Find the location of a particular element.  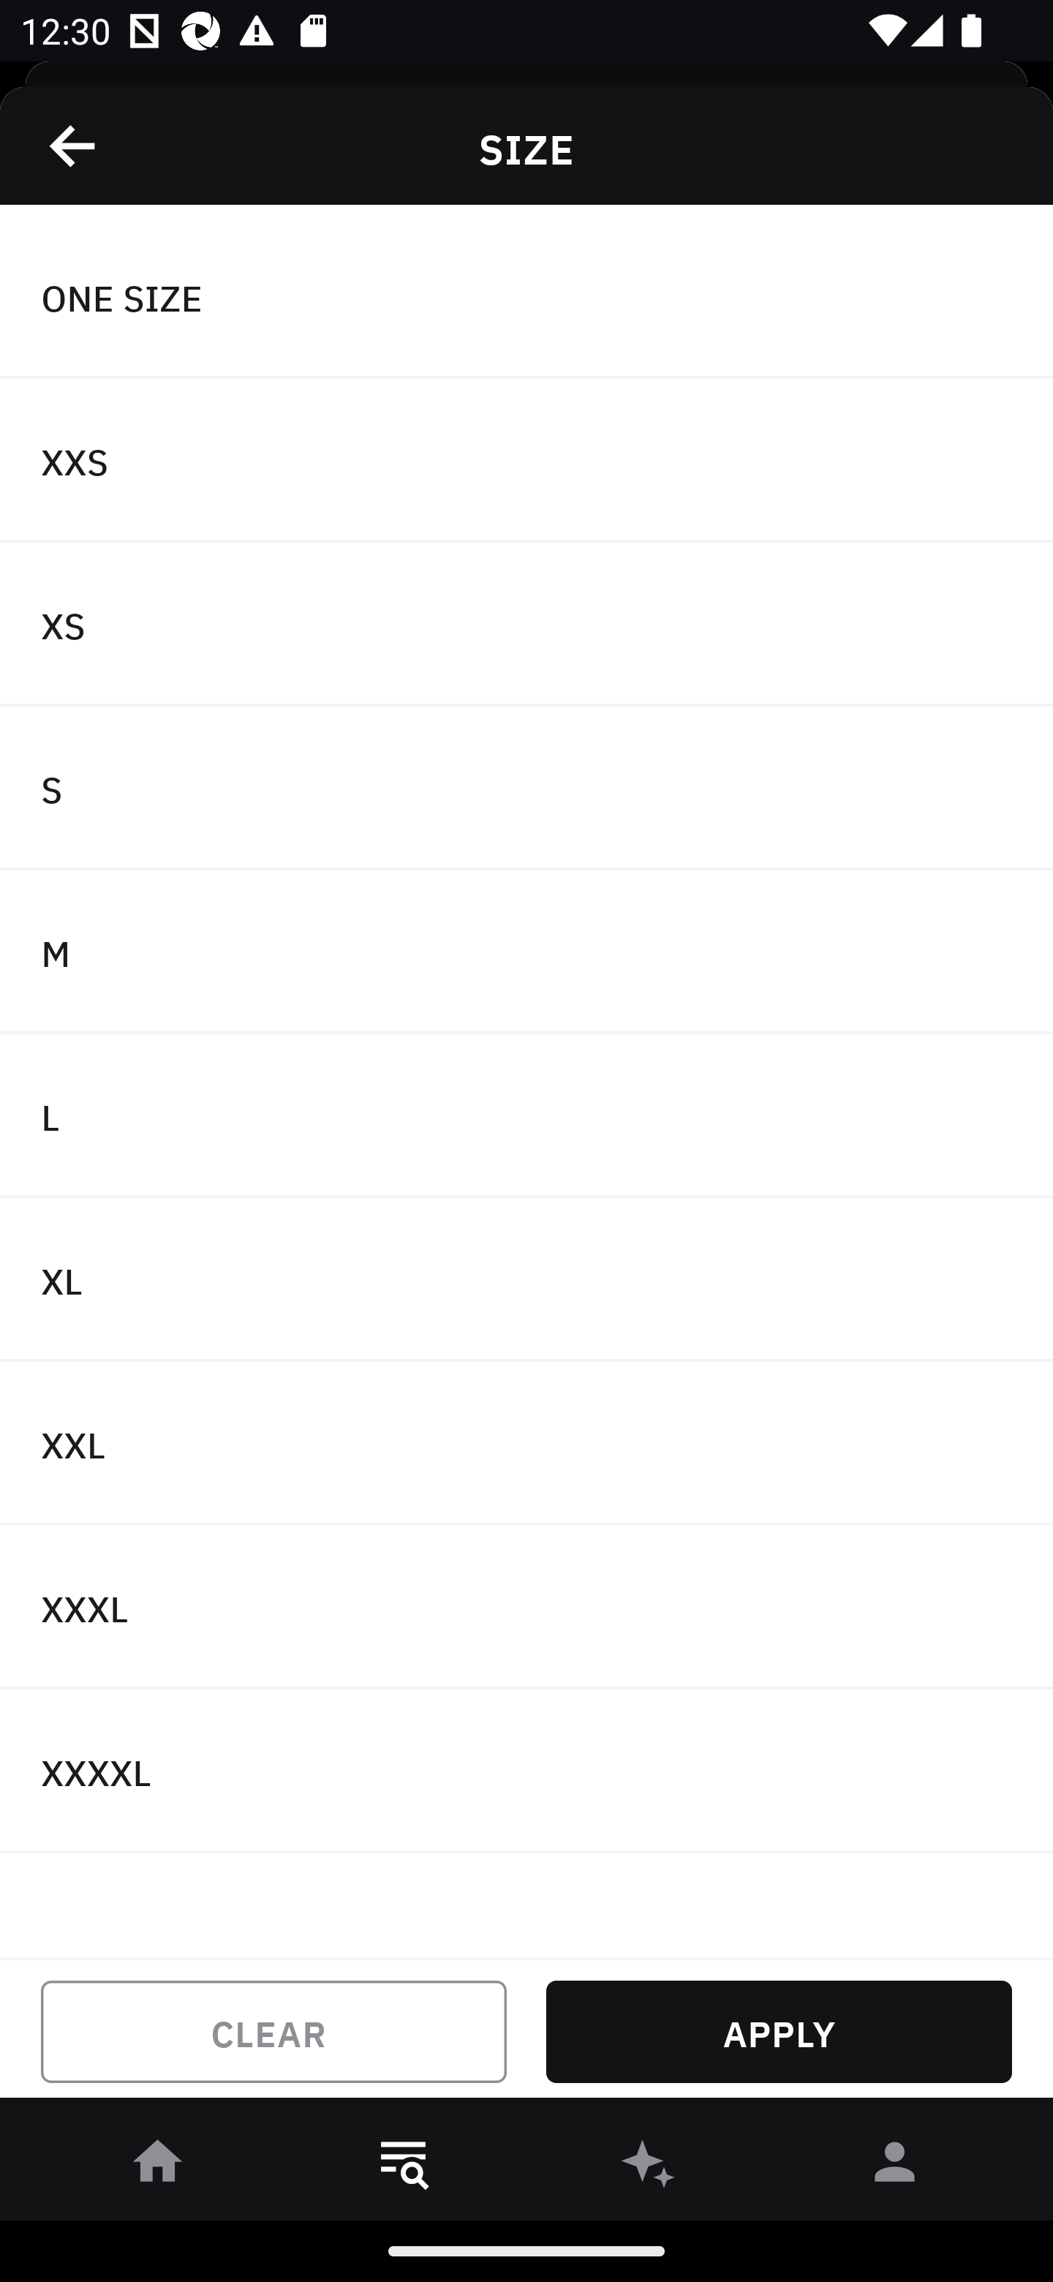

XXS is located at coordinates (526, 461).